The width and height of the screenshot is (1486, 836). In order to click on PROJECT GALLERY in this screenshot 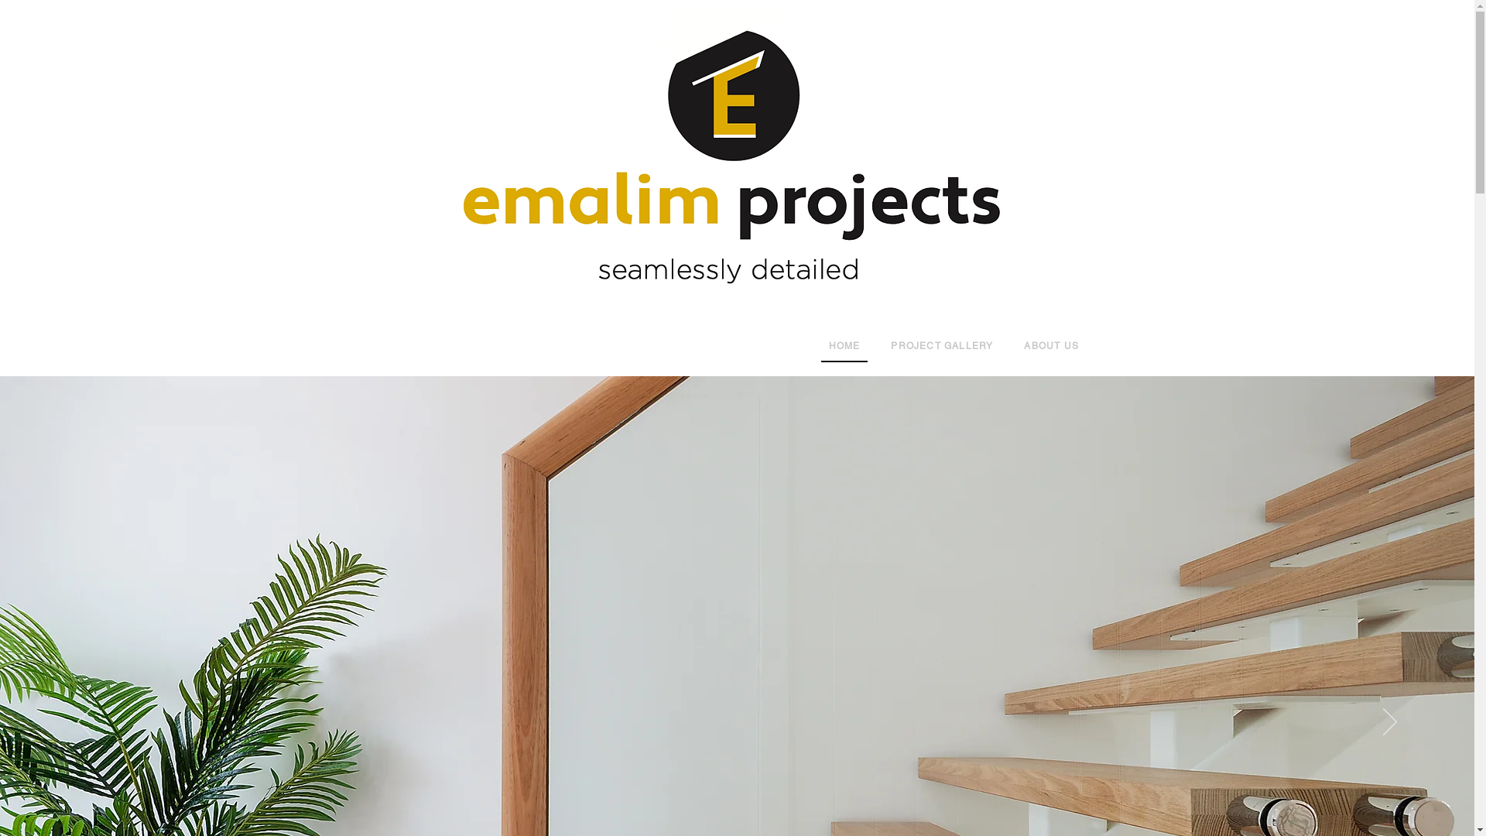, I will do `click(942, 347)`.